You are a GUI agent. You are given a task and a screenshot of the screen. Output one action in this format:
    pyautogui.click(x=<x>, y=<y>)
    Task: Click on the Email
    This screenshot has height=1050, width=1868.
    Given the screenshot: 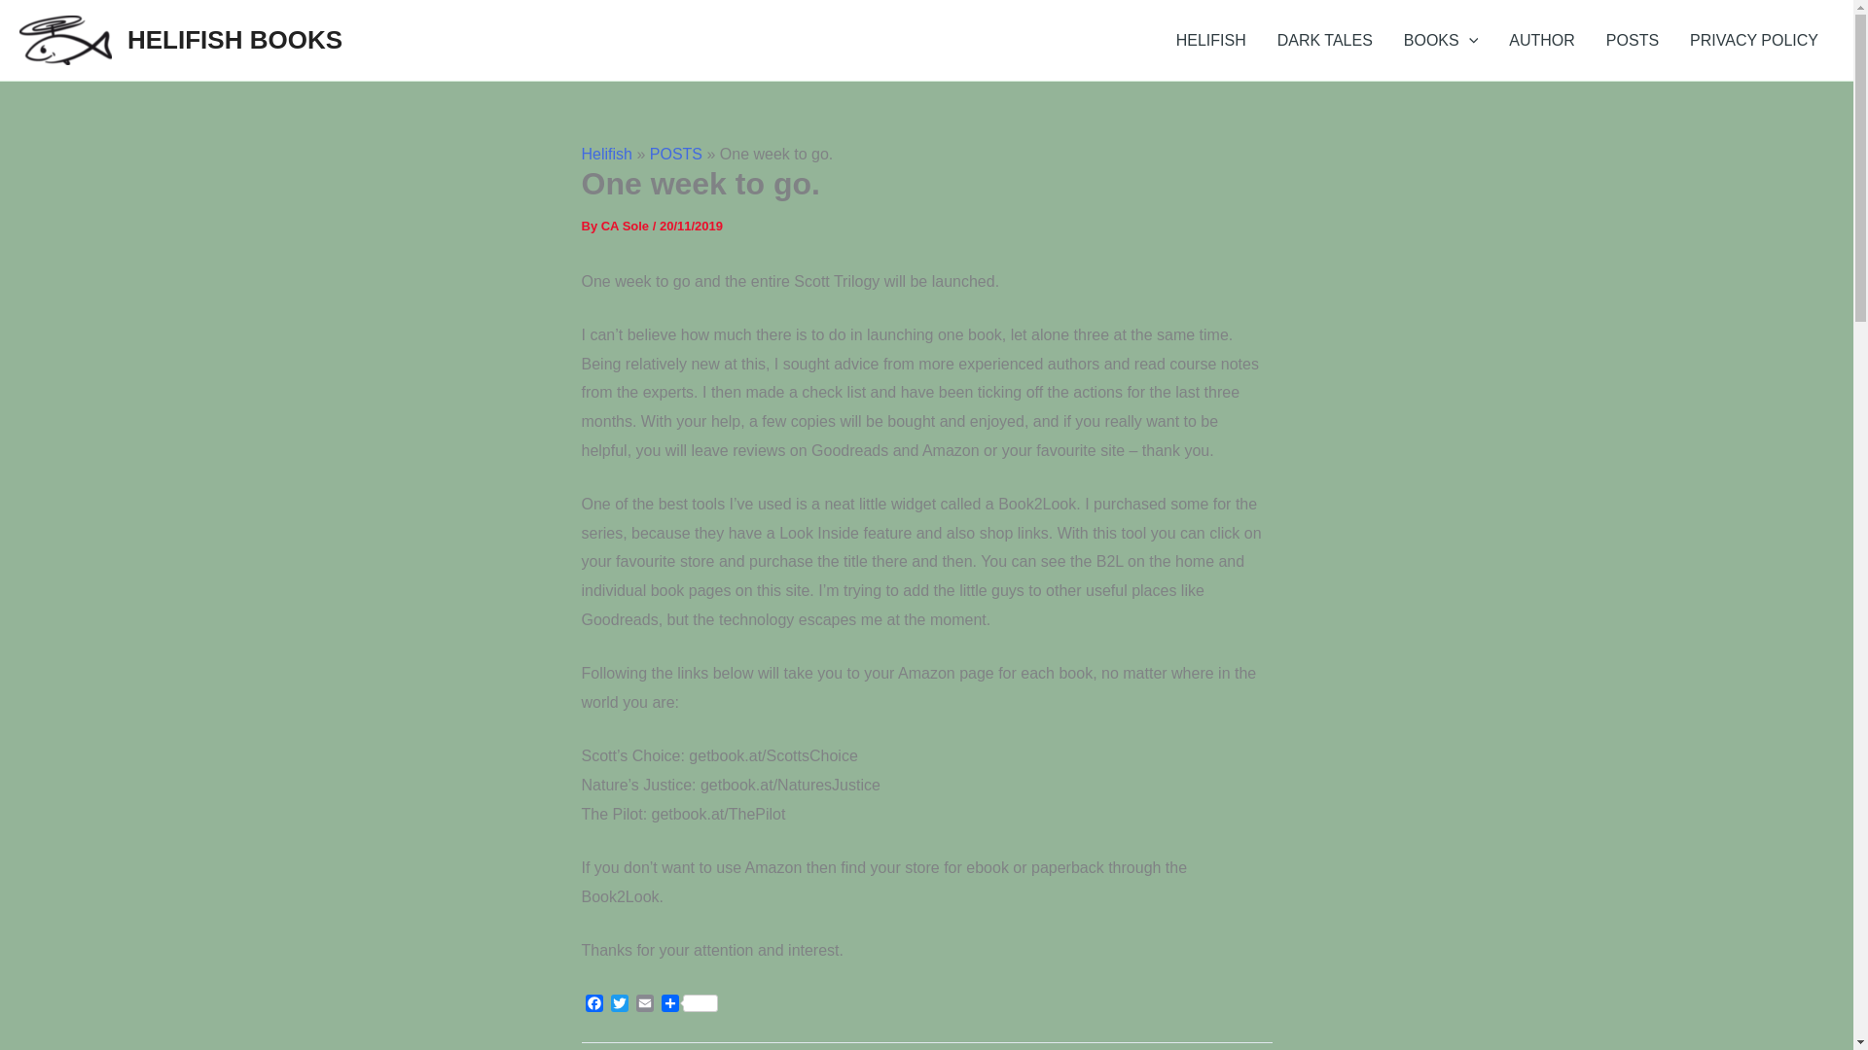 What is the action you would take?
    pyautogui.click(x=644, y=1005)
    